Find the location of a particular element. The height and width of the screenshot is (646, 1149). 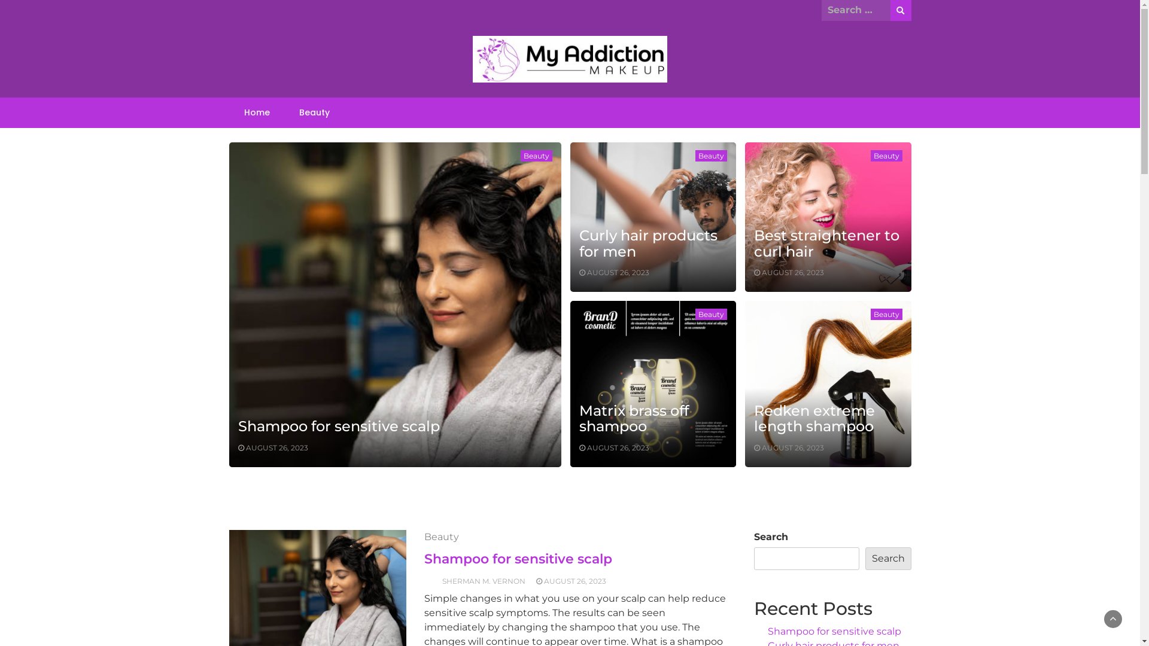

AUGUST 26, 2023 is located at coordinates (575, 581).